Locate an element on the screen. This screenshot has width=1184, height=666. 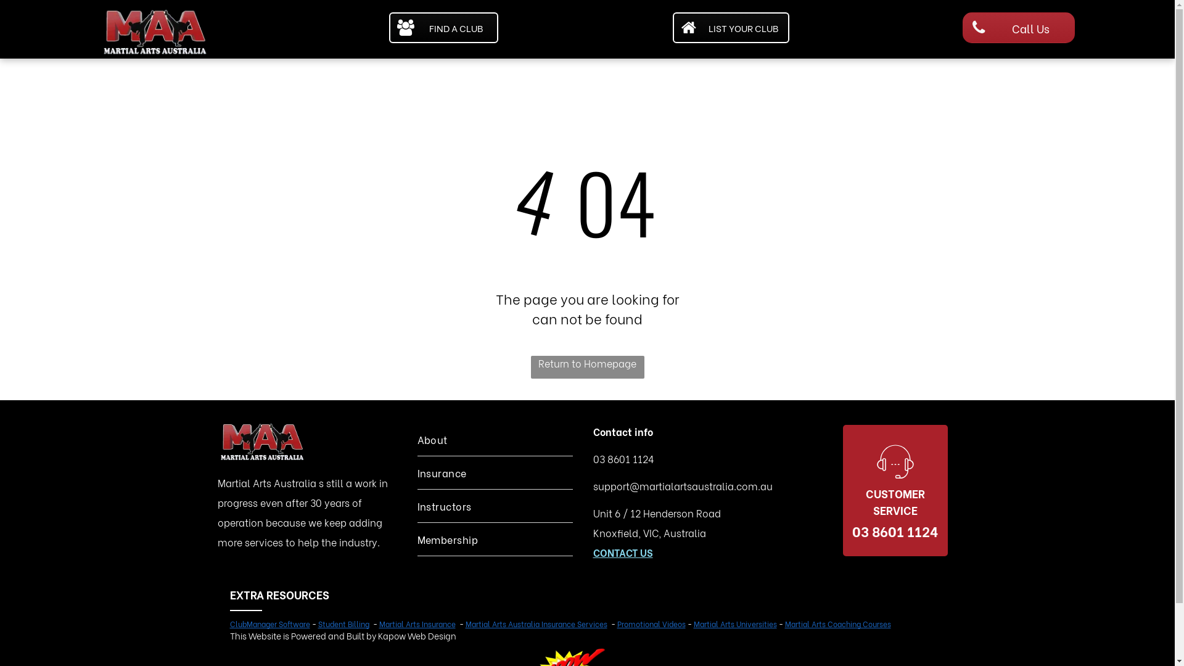
Student Billing is located at coordinates (344, 624).